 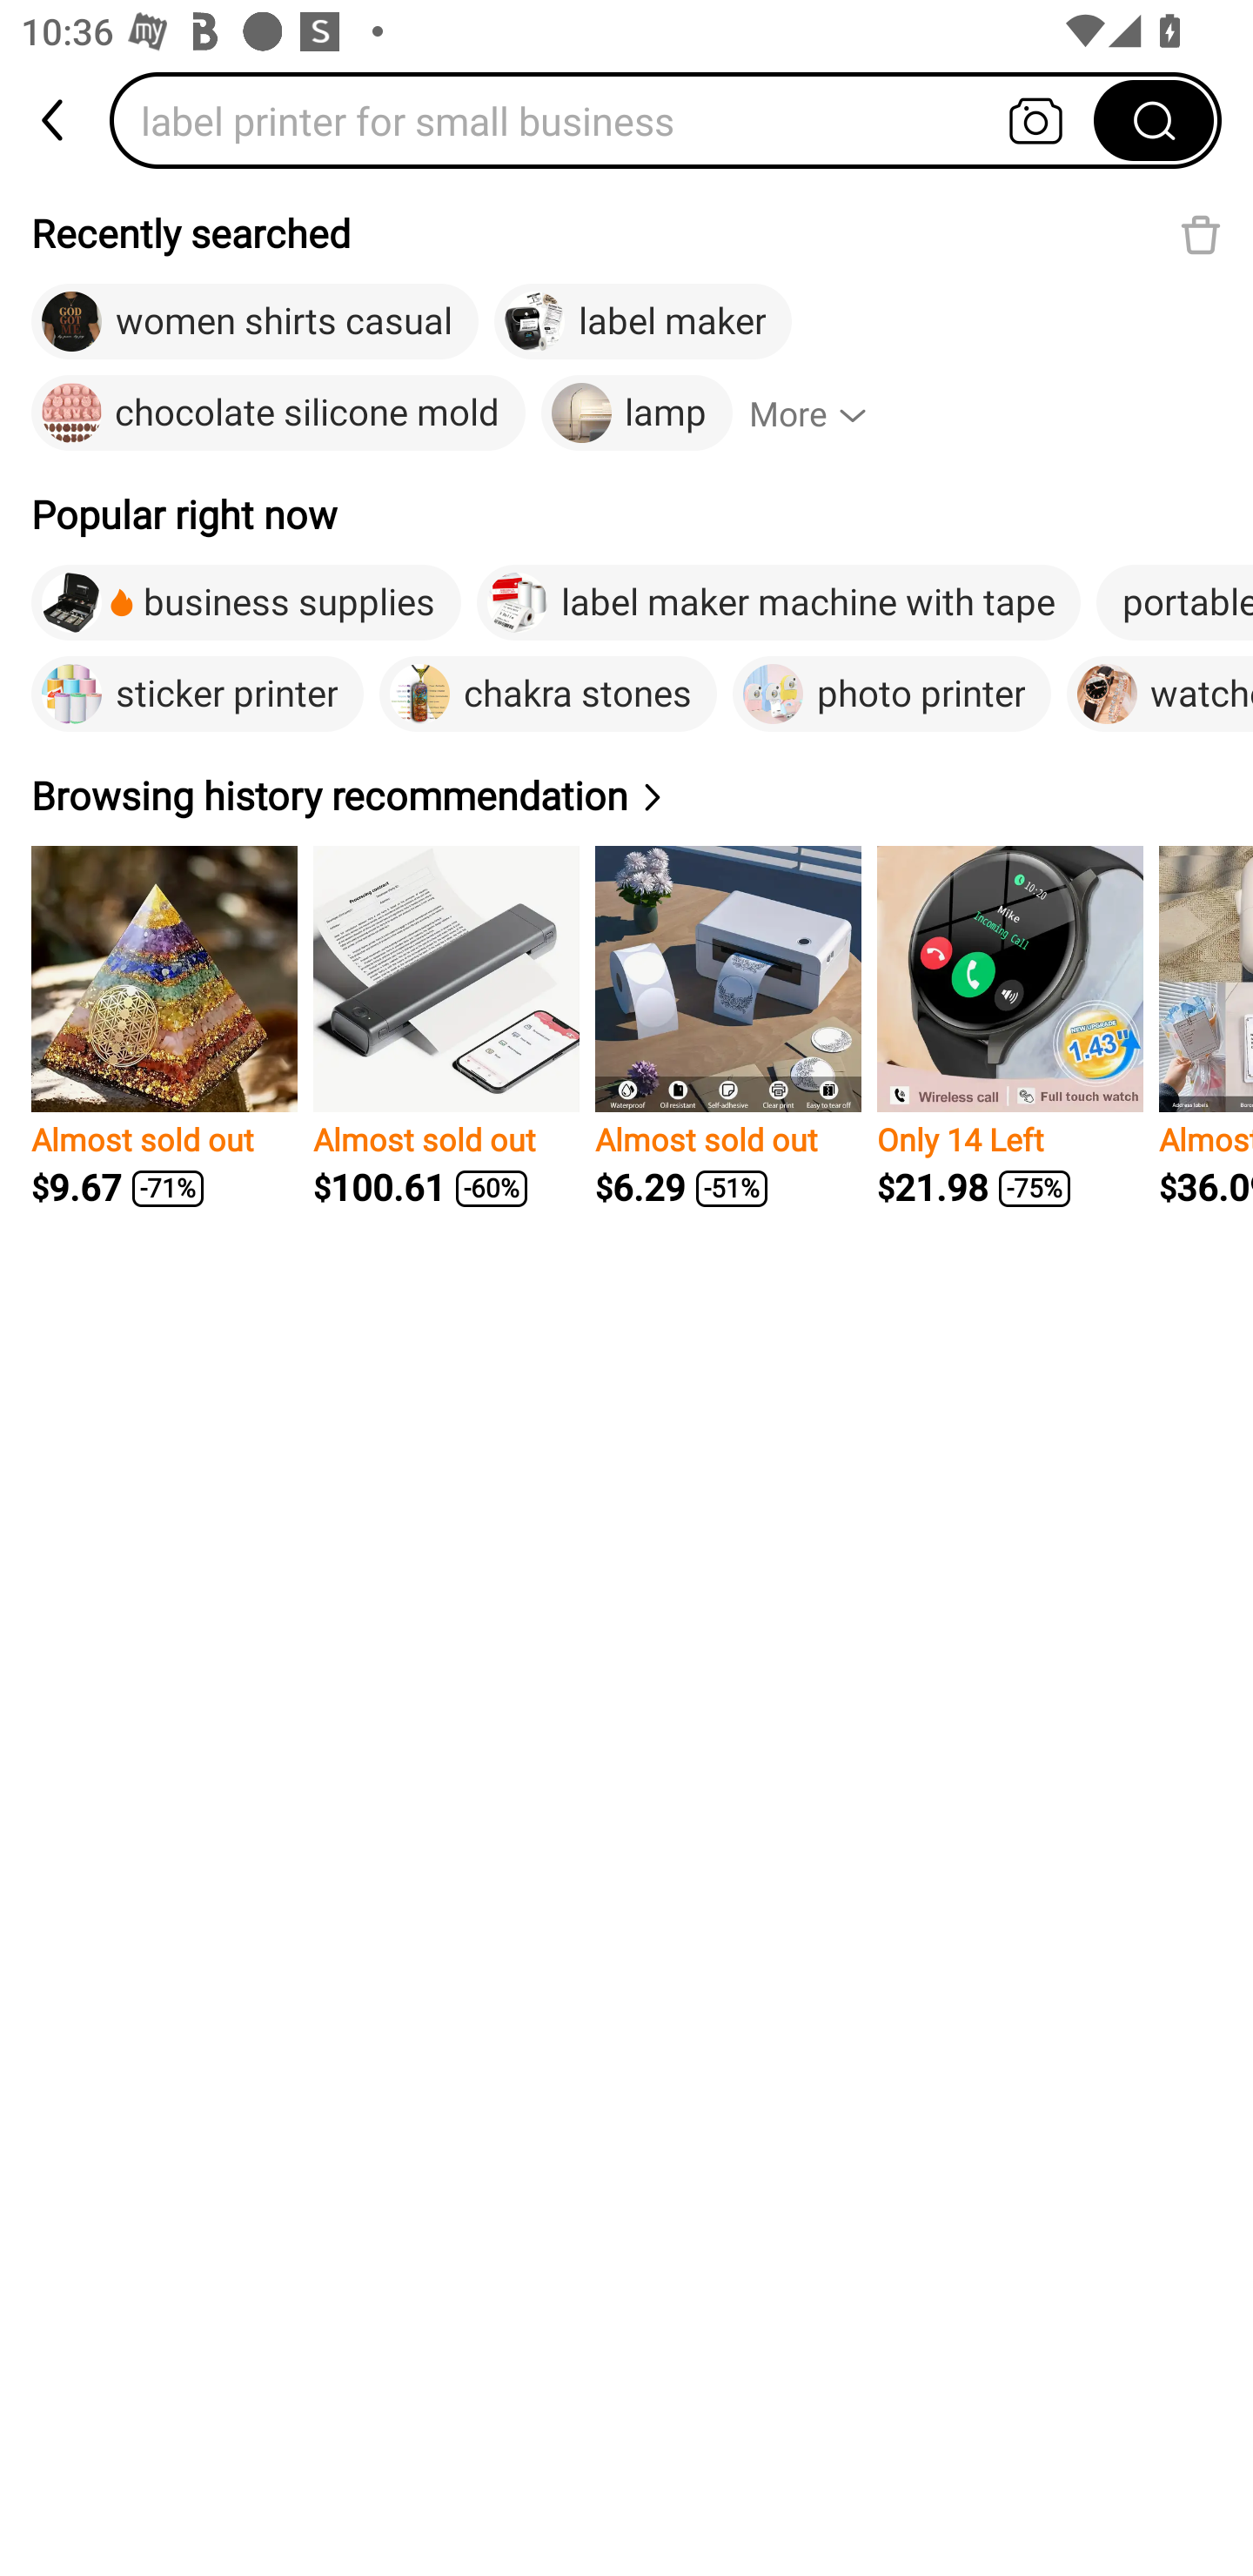 I want to click on women shirts casual, so click(x=255, y=322).